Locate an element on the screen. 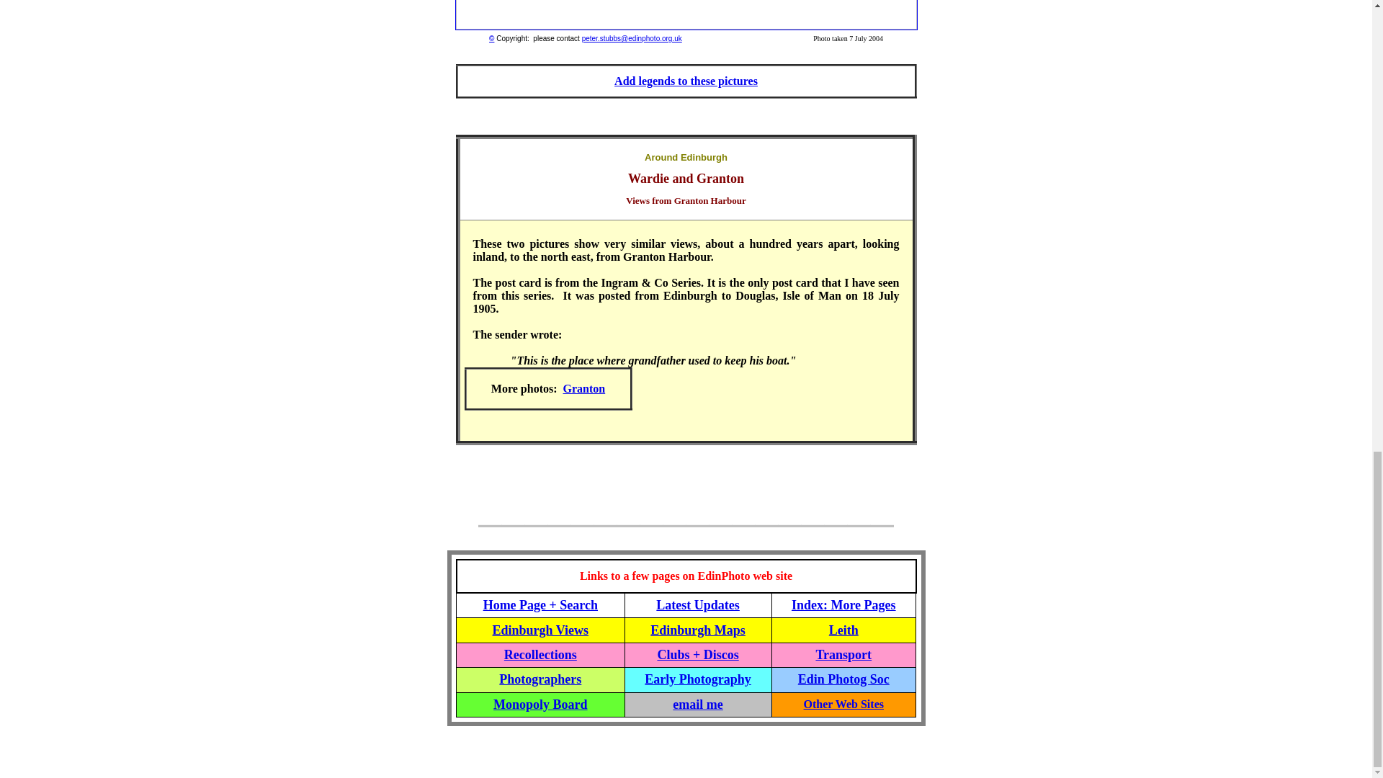 The image size is (1383, 778). Early Photography is located at coordinates (697, 679).